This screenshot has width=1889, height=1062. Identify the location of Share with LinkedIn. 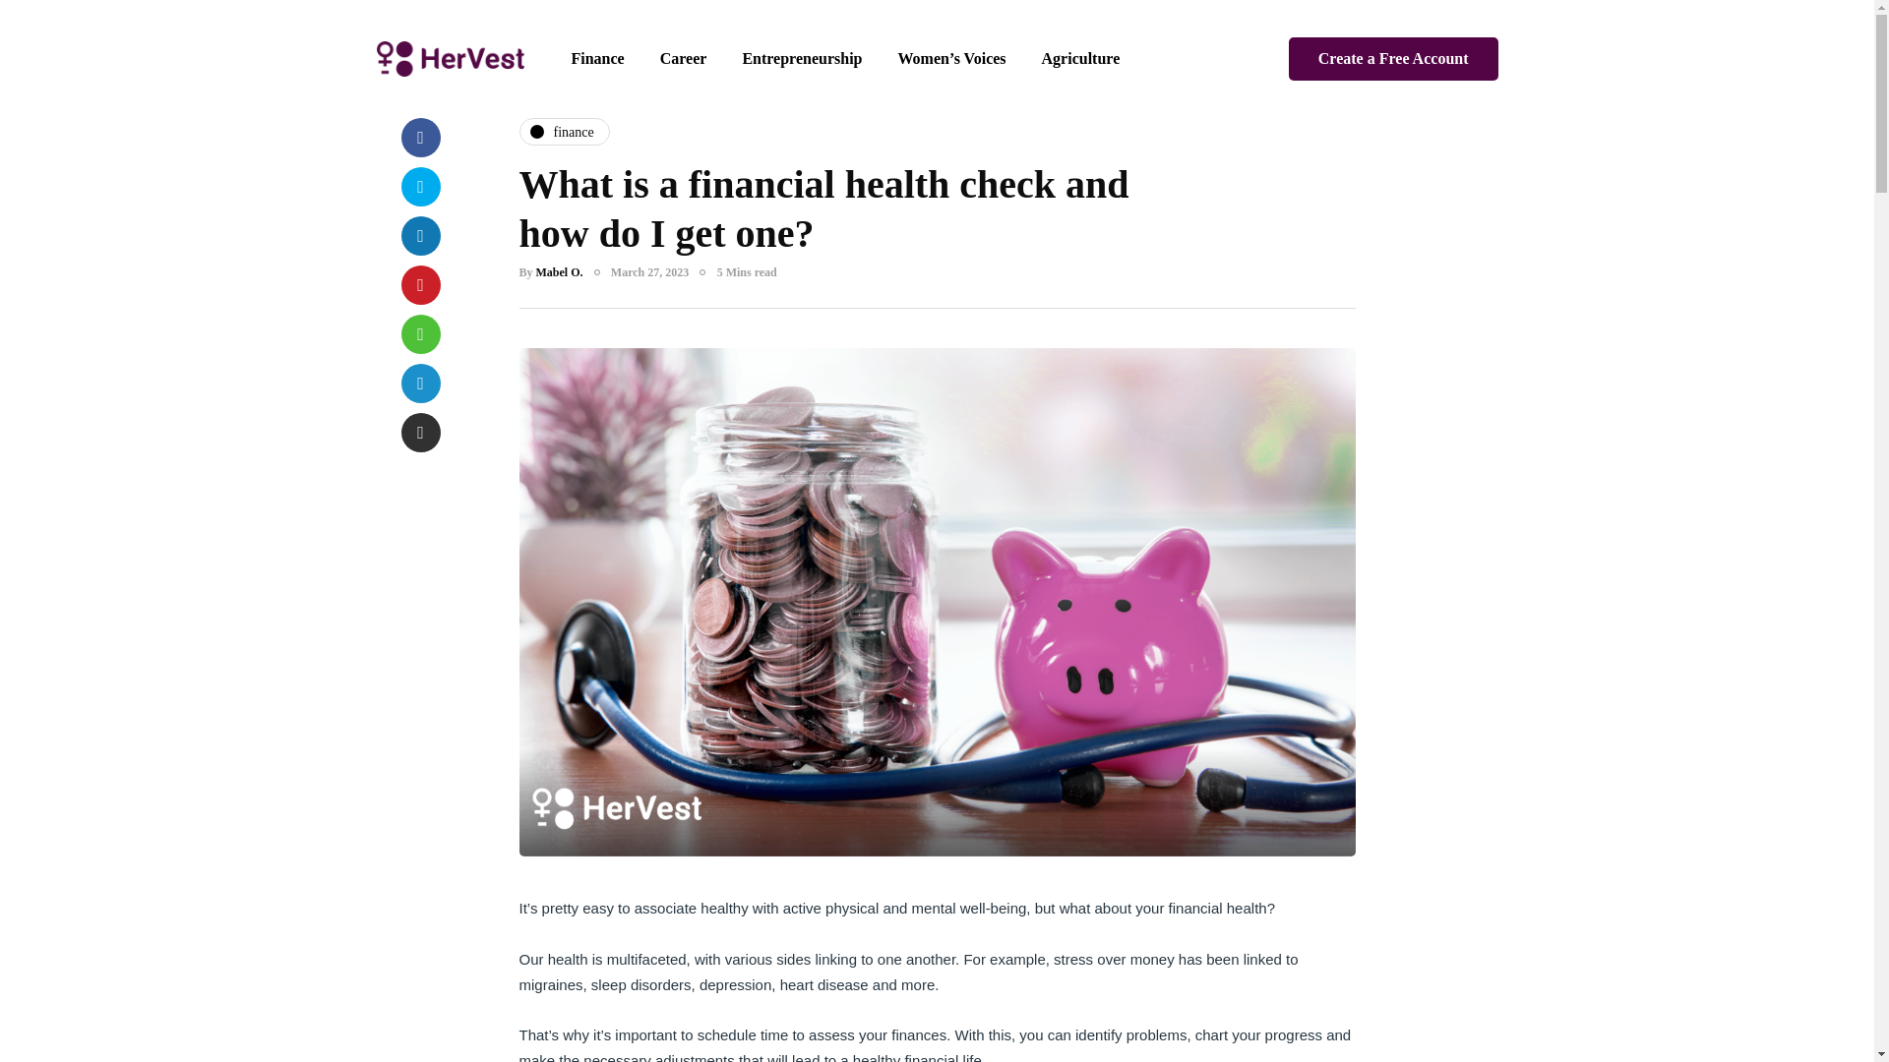
(420, 236).